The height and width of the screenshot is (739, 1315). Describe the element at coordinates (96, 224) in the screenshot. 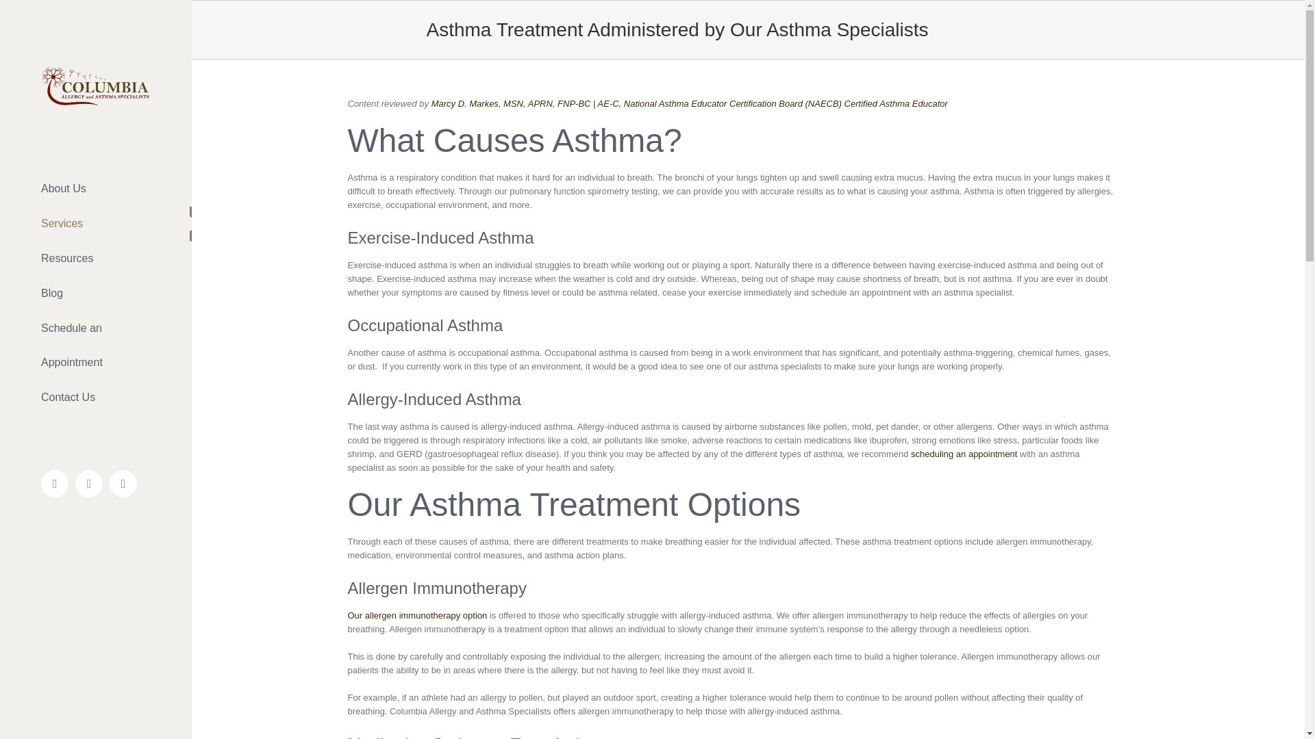

I see `Services` at that location.